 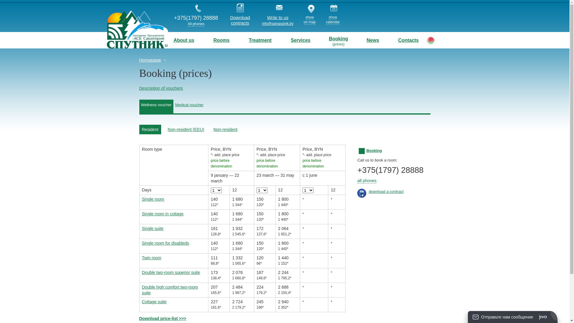 What do you see at coordinates (373, 40) in the screenshot?
I see `News` at bounding box center [373, 40].